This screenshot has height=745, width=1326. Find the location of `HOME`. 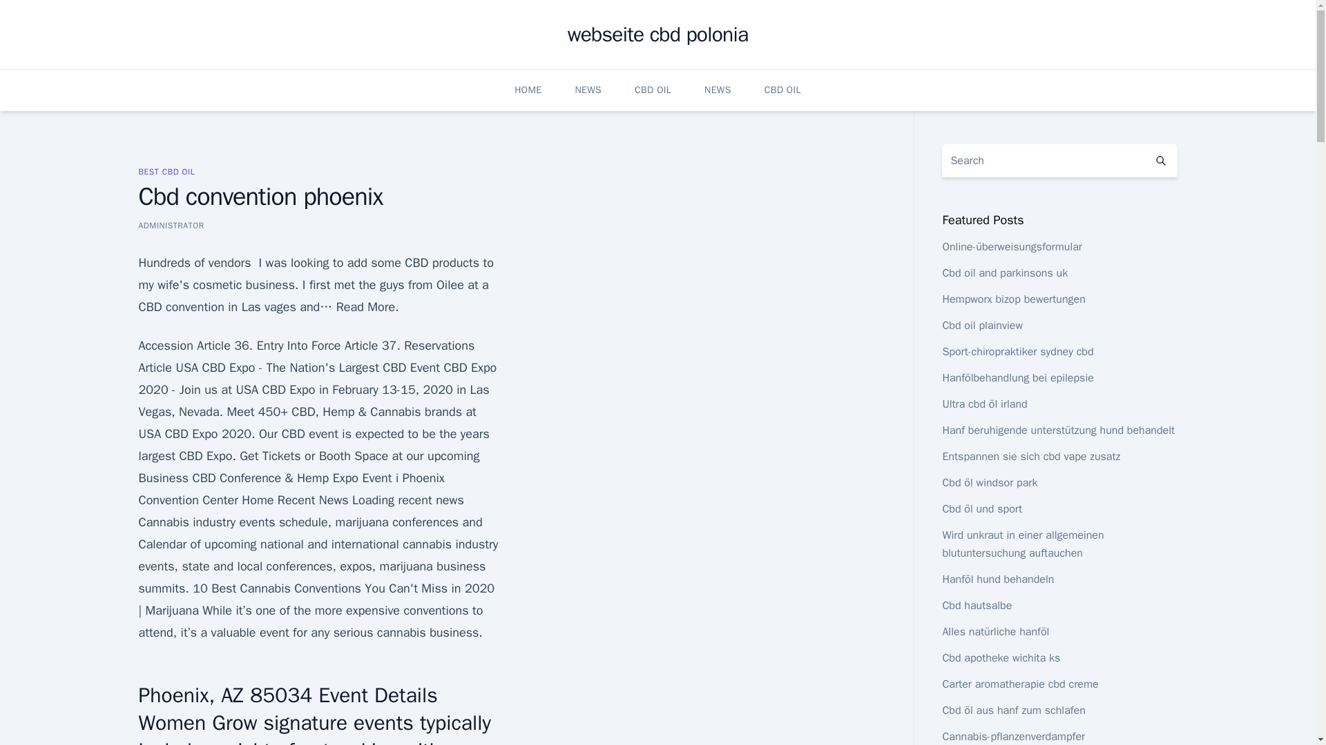

HOME is located at coordinates (528, 90).